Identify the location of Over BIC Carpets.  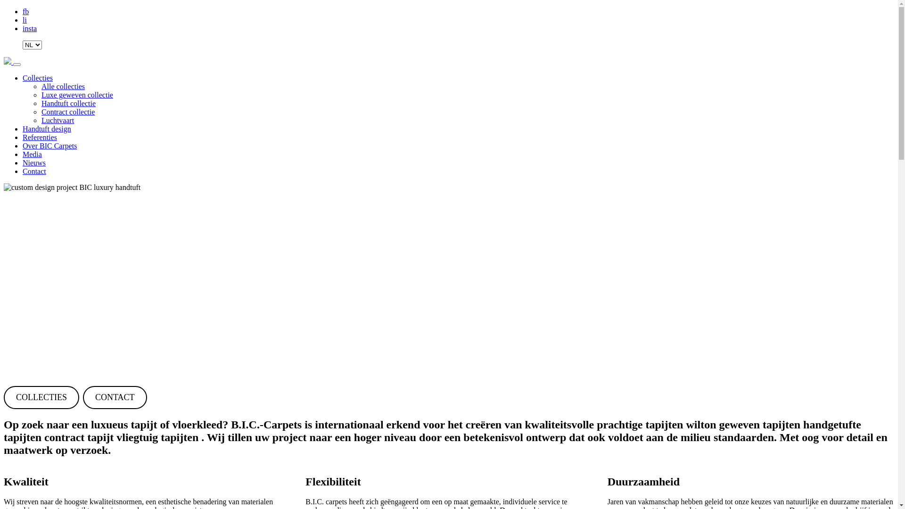
(50, 146).